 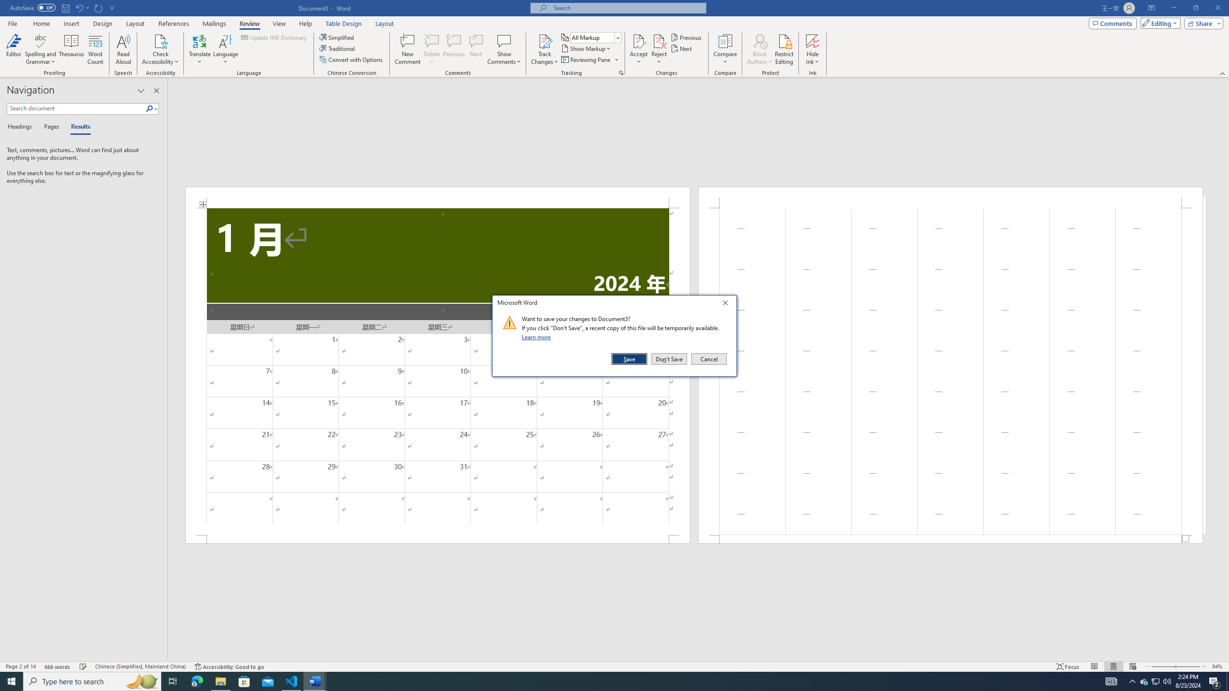 What do you see at coordinates (84, 667) in the screenshot?
I see `Spelling and Grammar Check Checking` at bounding box center [84, 667].